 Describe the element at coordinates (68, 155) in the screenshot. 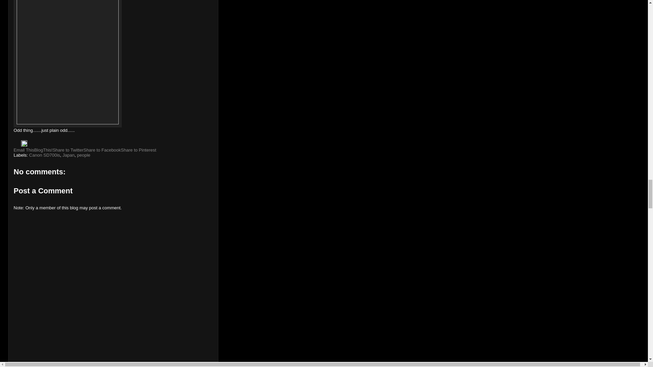

I see `Japan` at that location.